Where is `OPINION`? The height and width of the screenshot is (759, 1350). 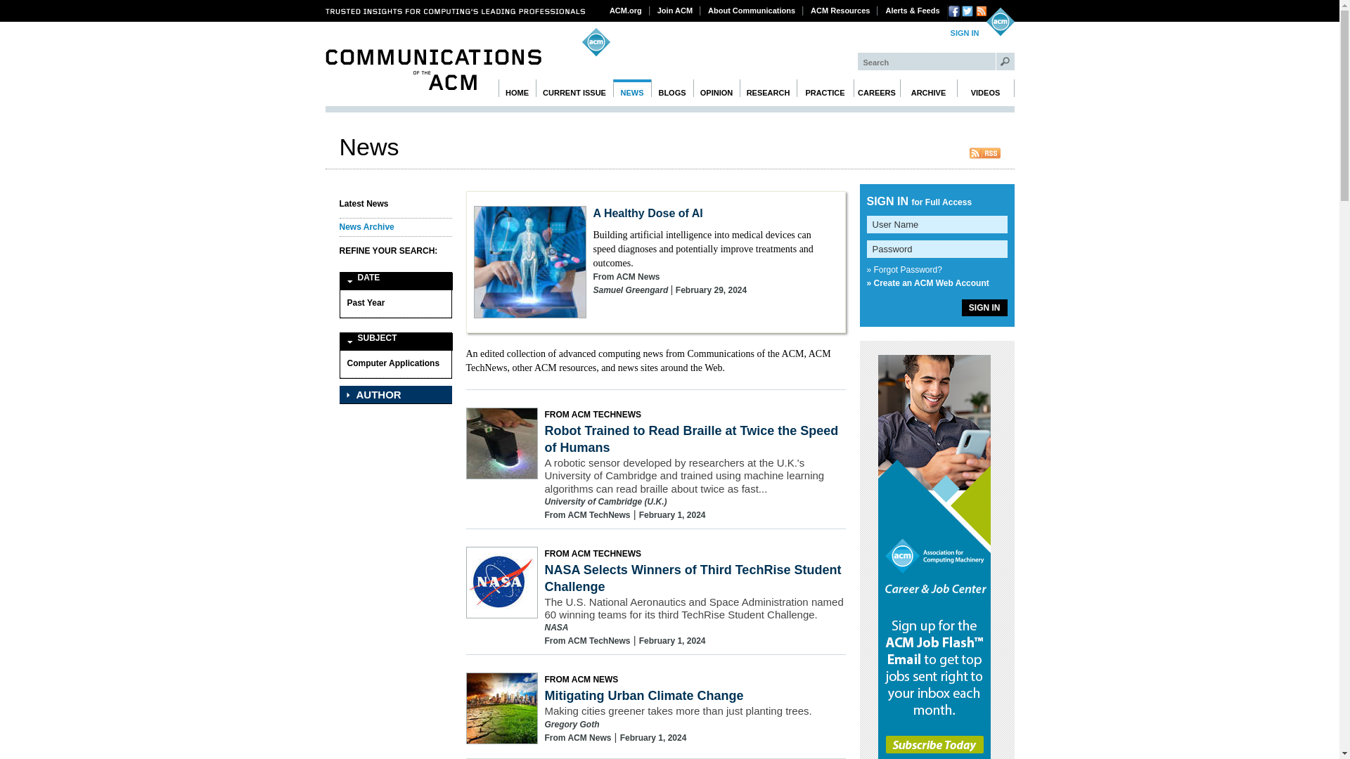 OPINION is located at coordinates (716, 89).